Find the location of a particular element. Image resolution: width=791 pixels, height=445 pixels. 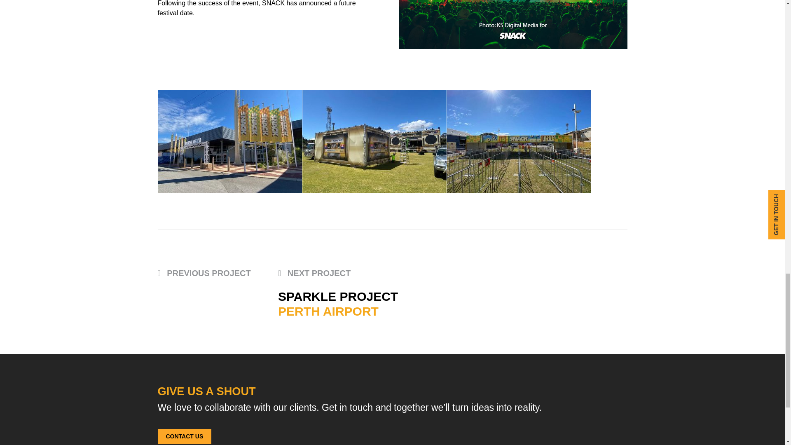

event signage perth is located at coordinates (519, 142).